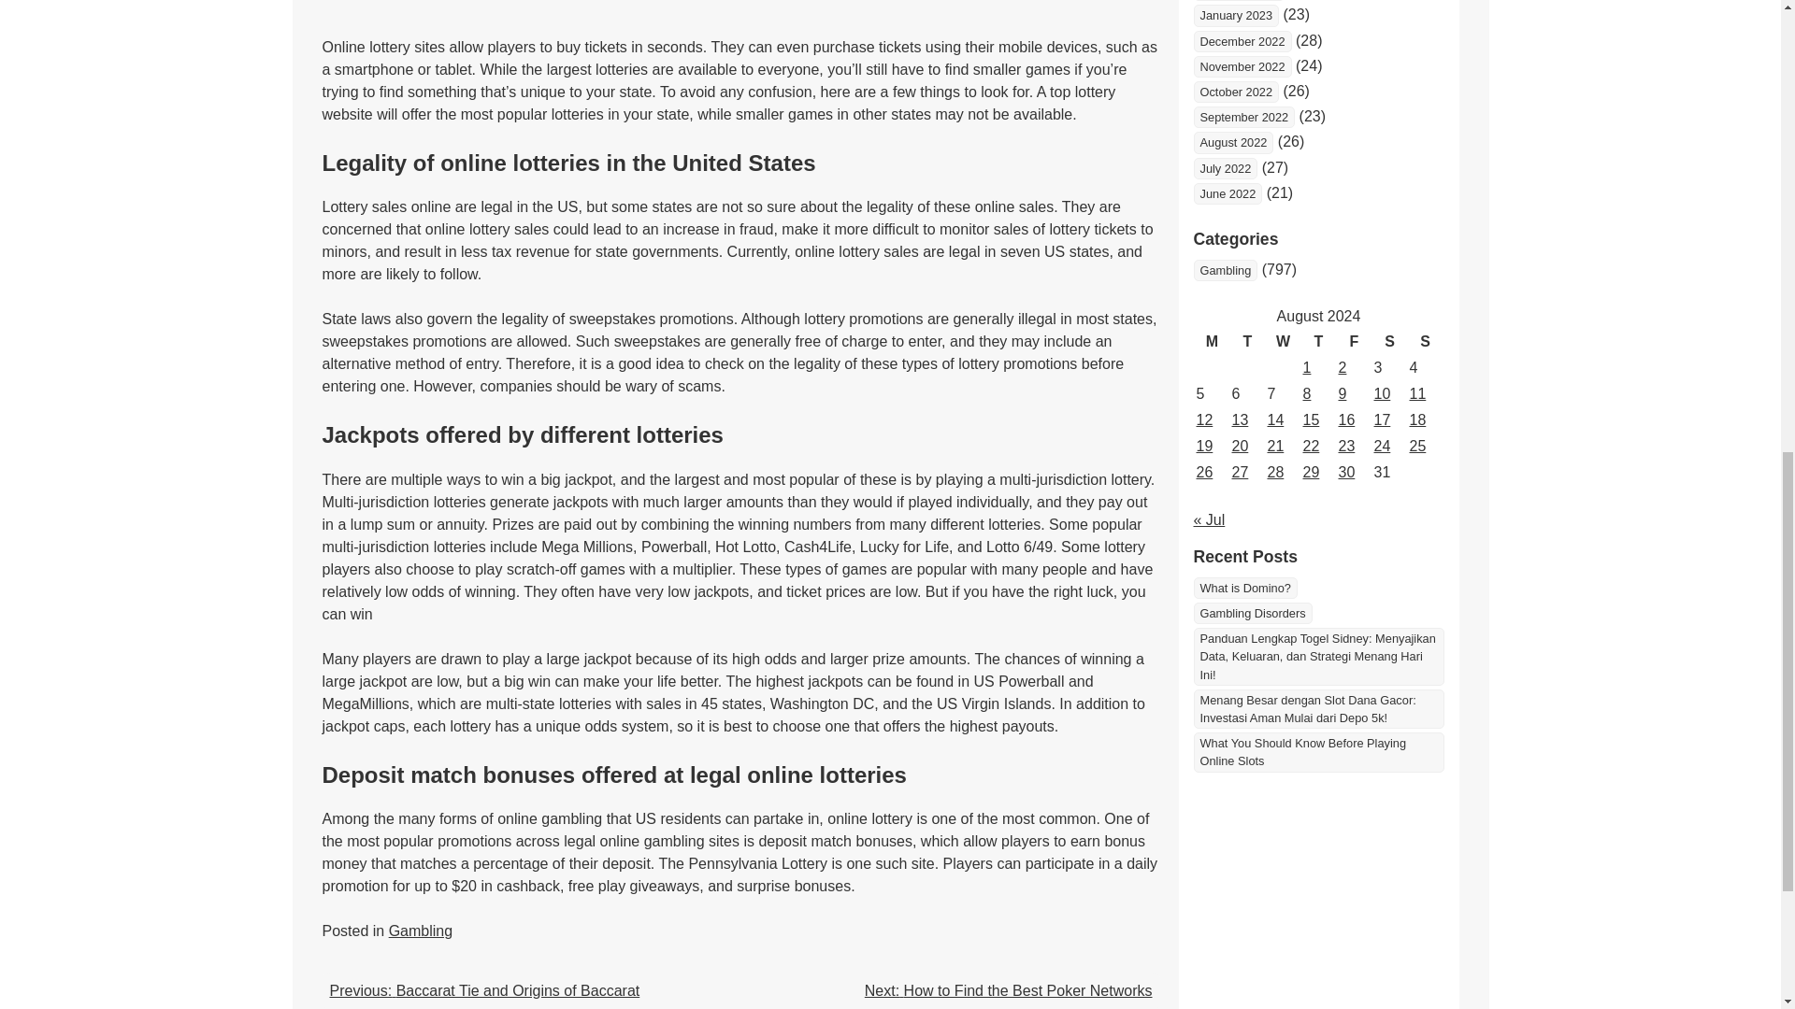  I want to click on December 2022, so click(1242, 41).